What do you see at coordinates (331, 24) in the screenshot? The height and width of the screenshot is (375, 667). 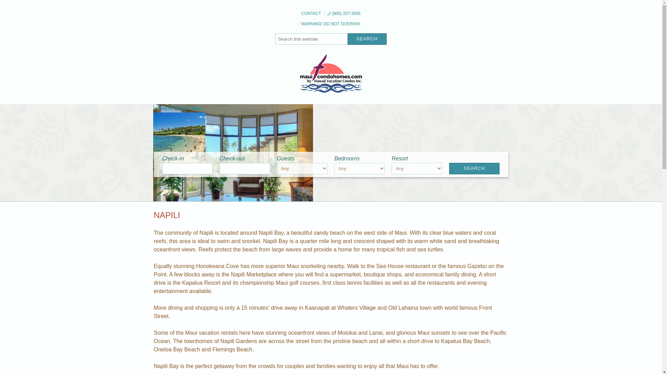 I see `WARNING! DO NOT OVERPAY.` at bounding box center [331, 24].